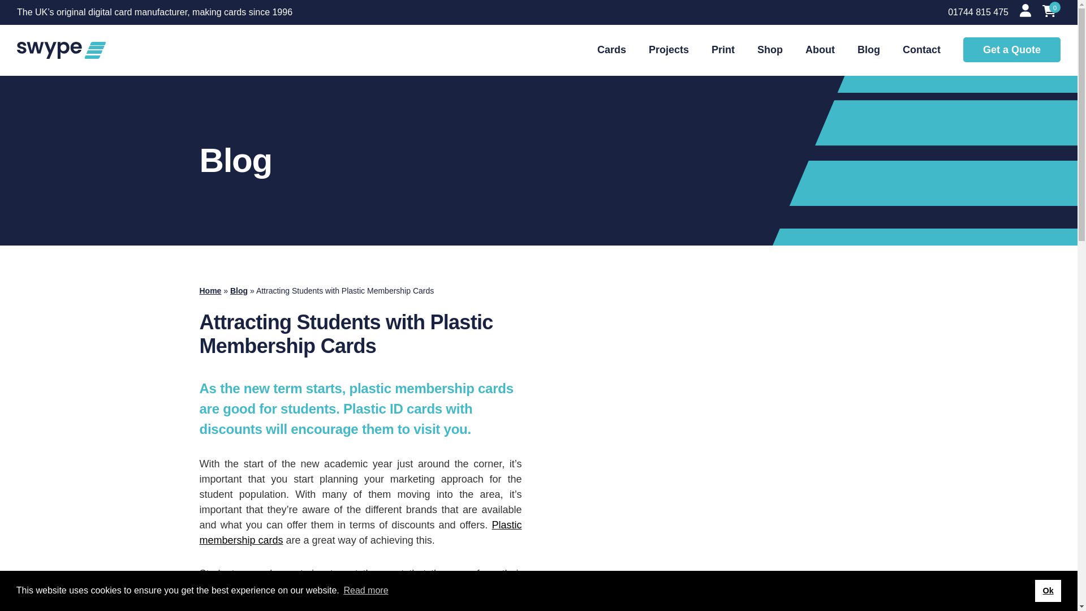 The height and width of the screenshot is (611, 1086). I want to click on Blog, so click(239, 291).